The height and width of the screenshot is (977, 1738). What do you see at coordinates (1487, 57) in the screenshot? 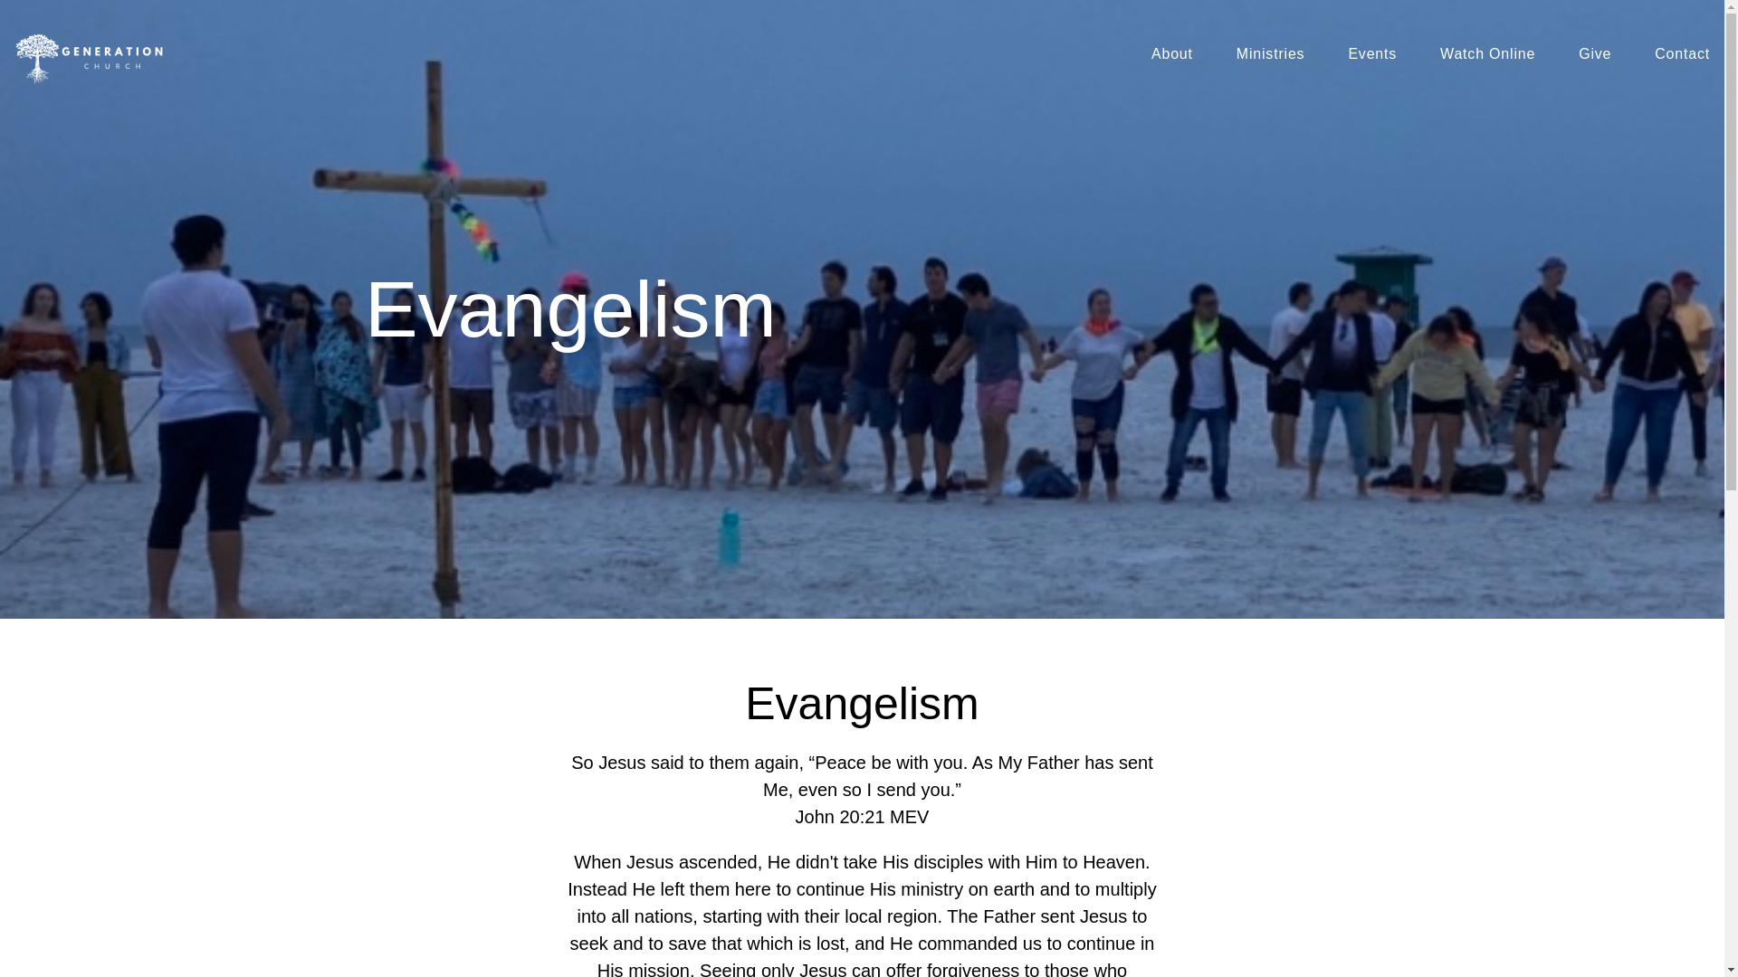
I see `Watch Online` at bounding box center [1487, 57].